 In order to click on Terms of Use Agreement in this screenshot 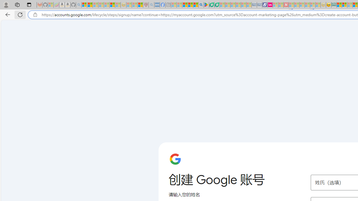, I will do `click(211, 5)`.